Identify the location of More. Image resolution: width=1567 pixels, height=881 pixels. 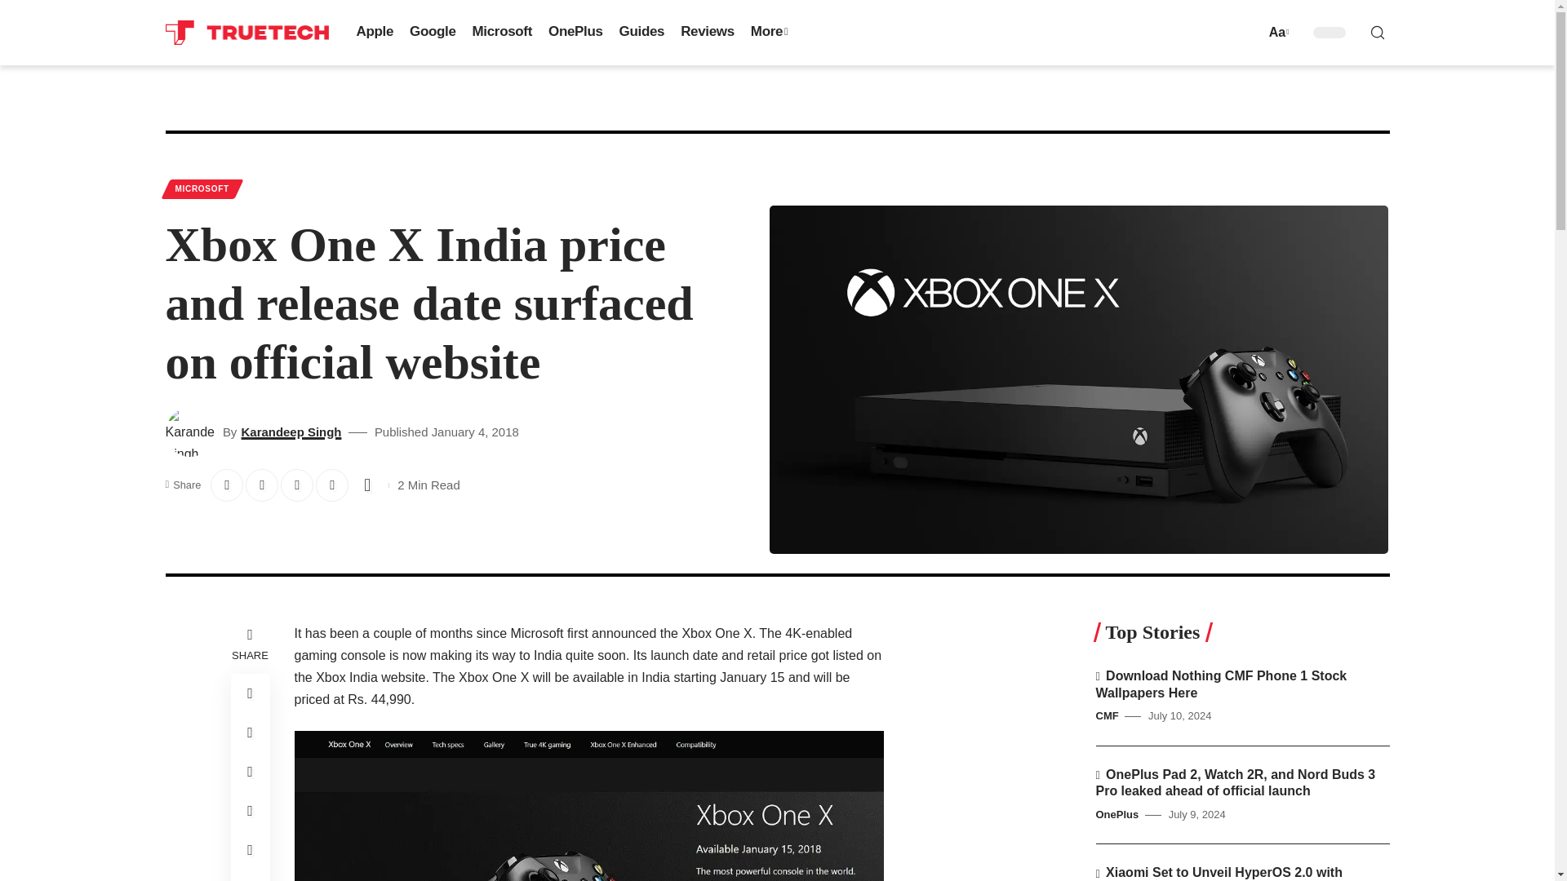
(769, 33).